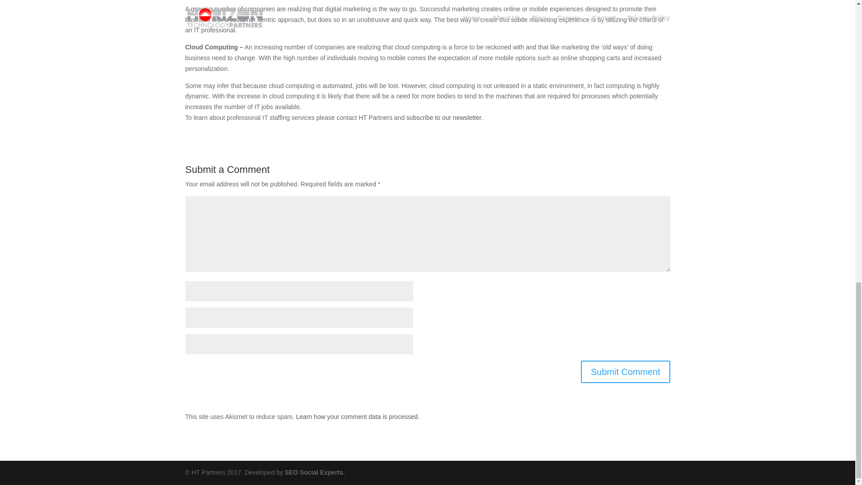  What do you see at coordinates (626, 372) in the screenshot?
I see `Submit Comment` at bounding box center [626, 372].